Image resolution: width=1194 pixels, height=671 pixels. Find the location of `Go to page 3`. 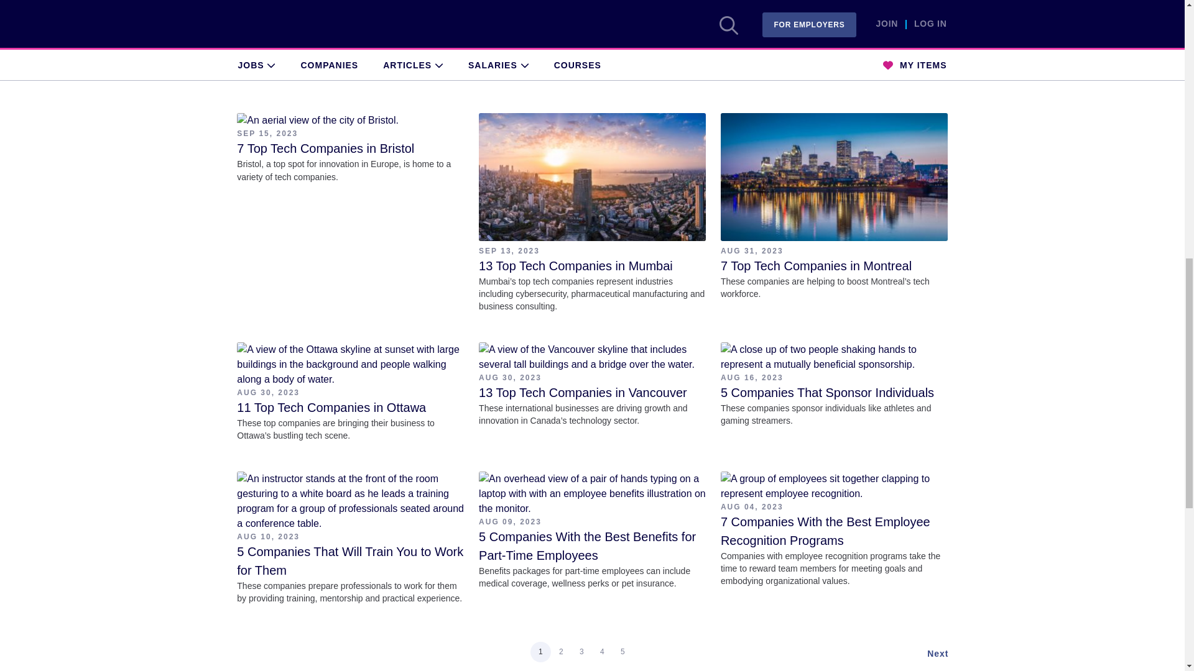

Go to page 3 is located at coordinates (582, 651).